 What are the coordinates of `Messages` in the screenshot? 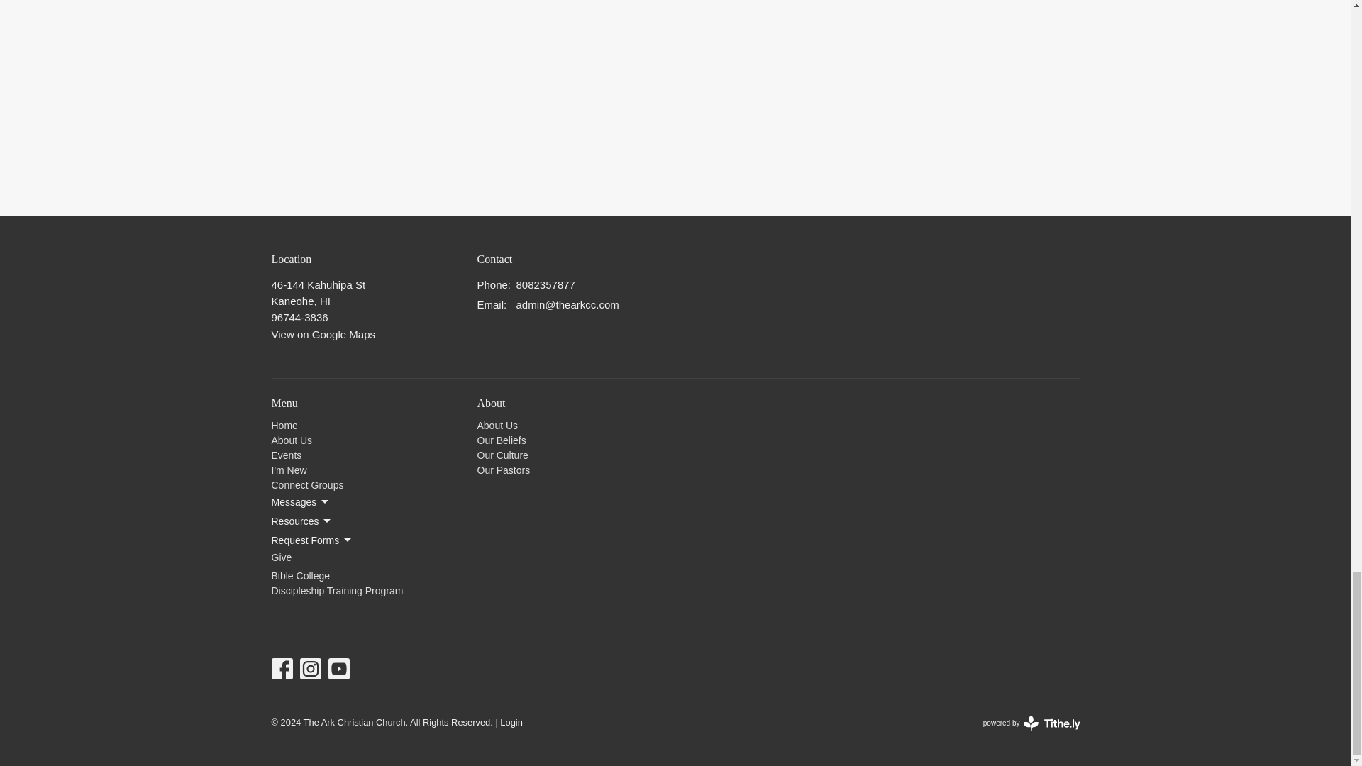 It's located at (301, 502).